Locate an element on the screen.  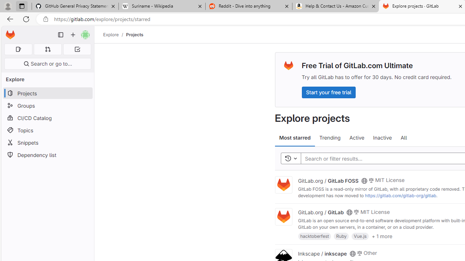
Dependency list is located at coordinates (47, 155).